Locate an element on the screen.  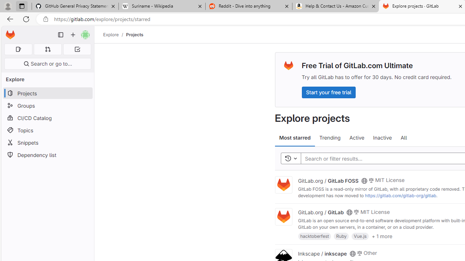
Dependency list is located at coordinates (47, 155).